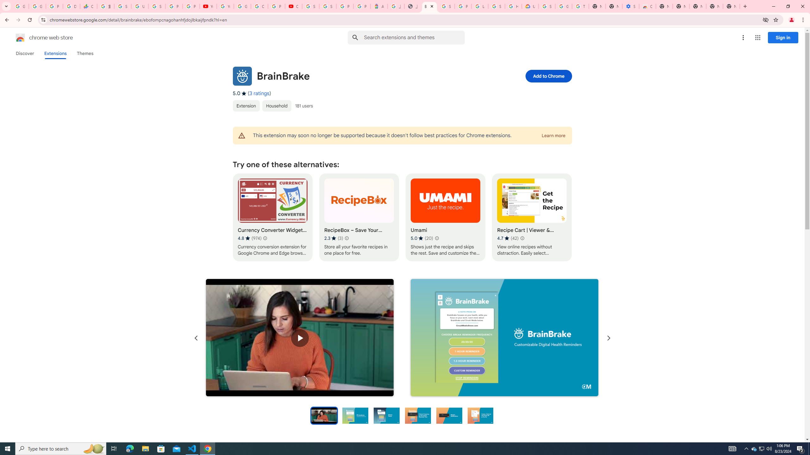 This screenshot has width=810, height=455. I want to click on Sign in - Google Accounts, so click(157, 6).